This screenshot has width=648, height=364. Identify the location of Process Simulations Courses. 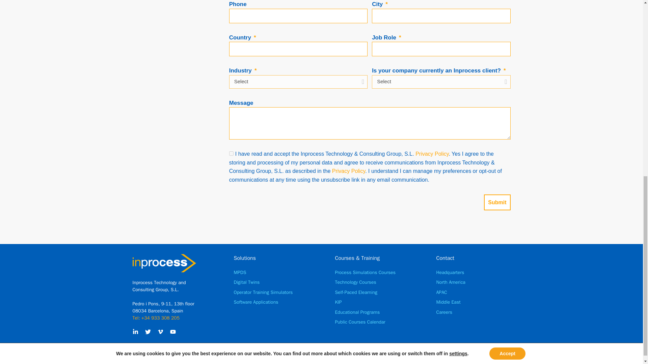
(365, 272).